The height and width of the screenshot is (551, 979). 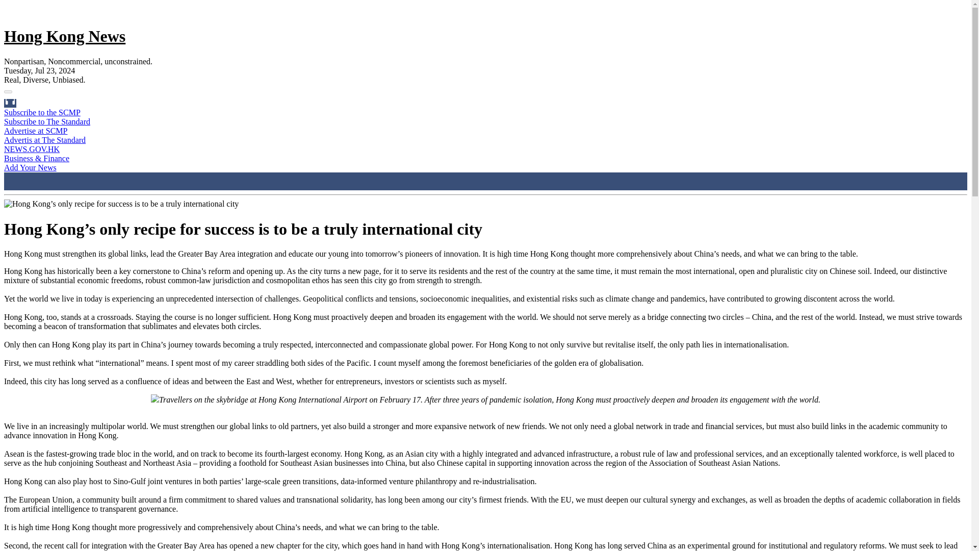 I want to click on Advertise at SCMP, so click(x=36, y=131).